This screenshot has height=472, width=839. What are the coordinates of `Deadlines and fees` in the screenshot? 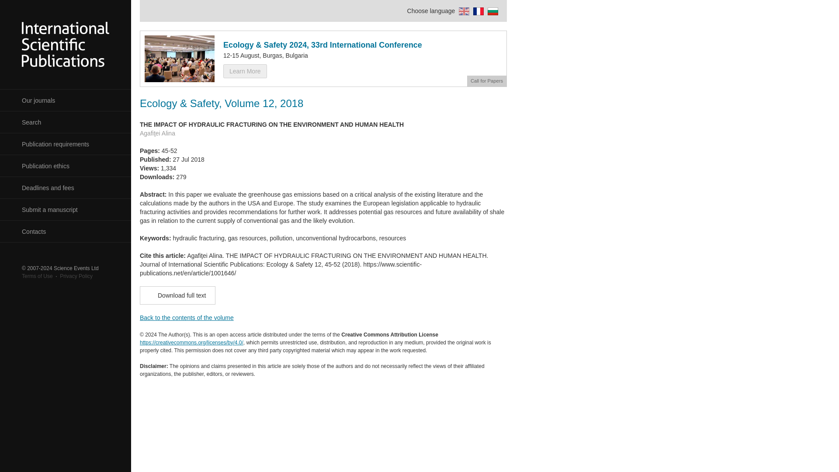 It's located at (66, 188).